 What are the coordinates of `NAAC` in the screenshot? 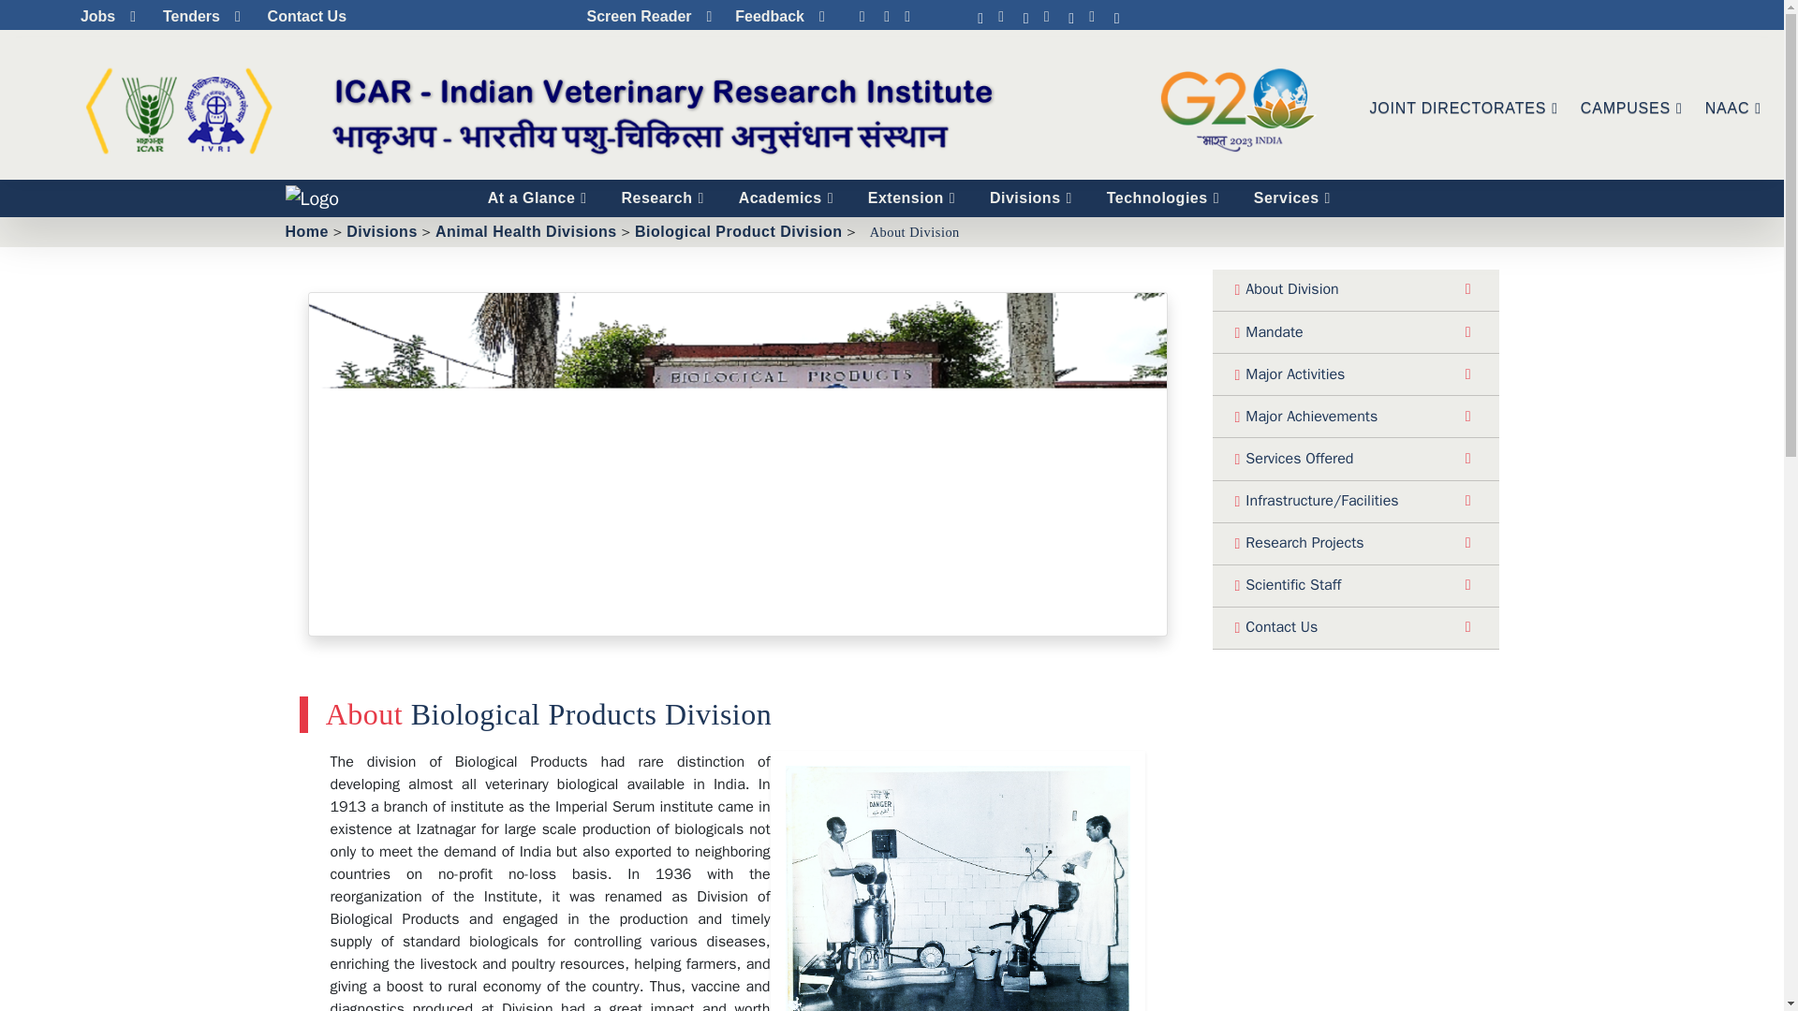 It's located at (1732, 109).